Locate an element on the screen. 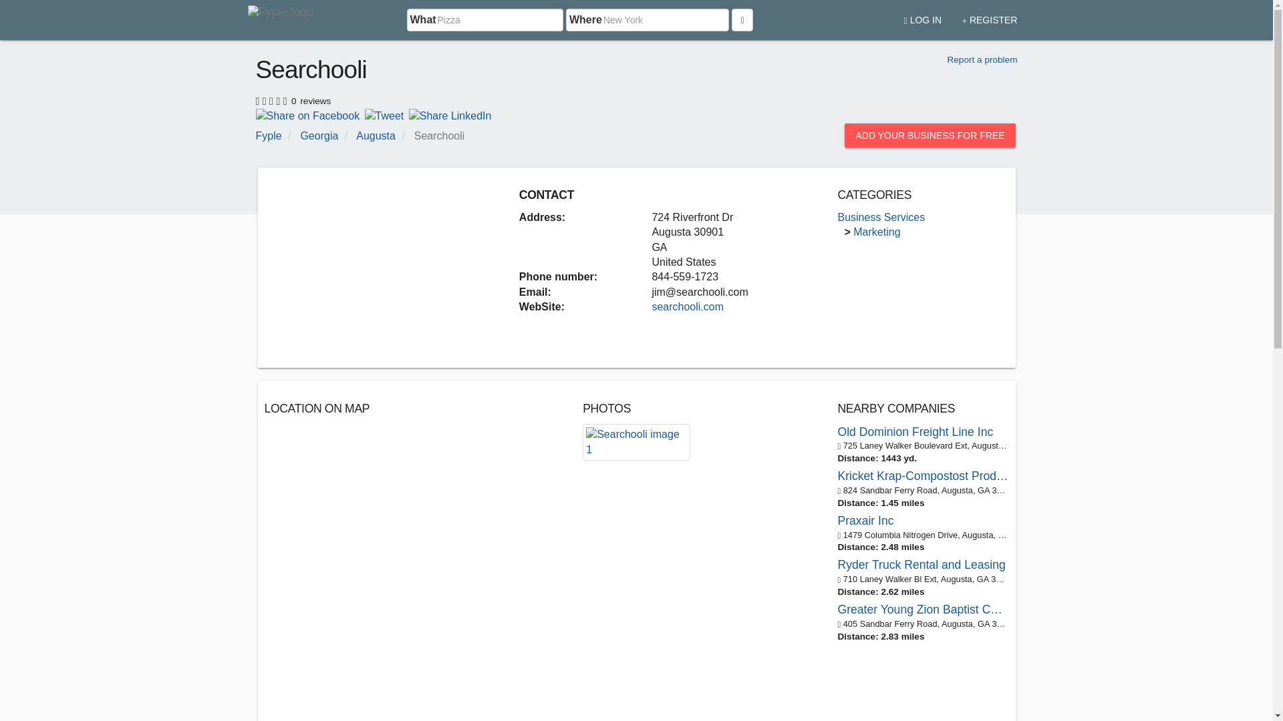 Image resolution: width=1283 pixels, height=721 pixels. Report a problem is located at coordinates (982, 60).